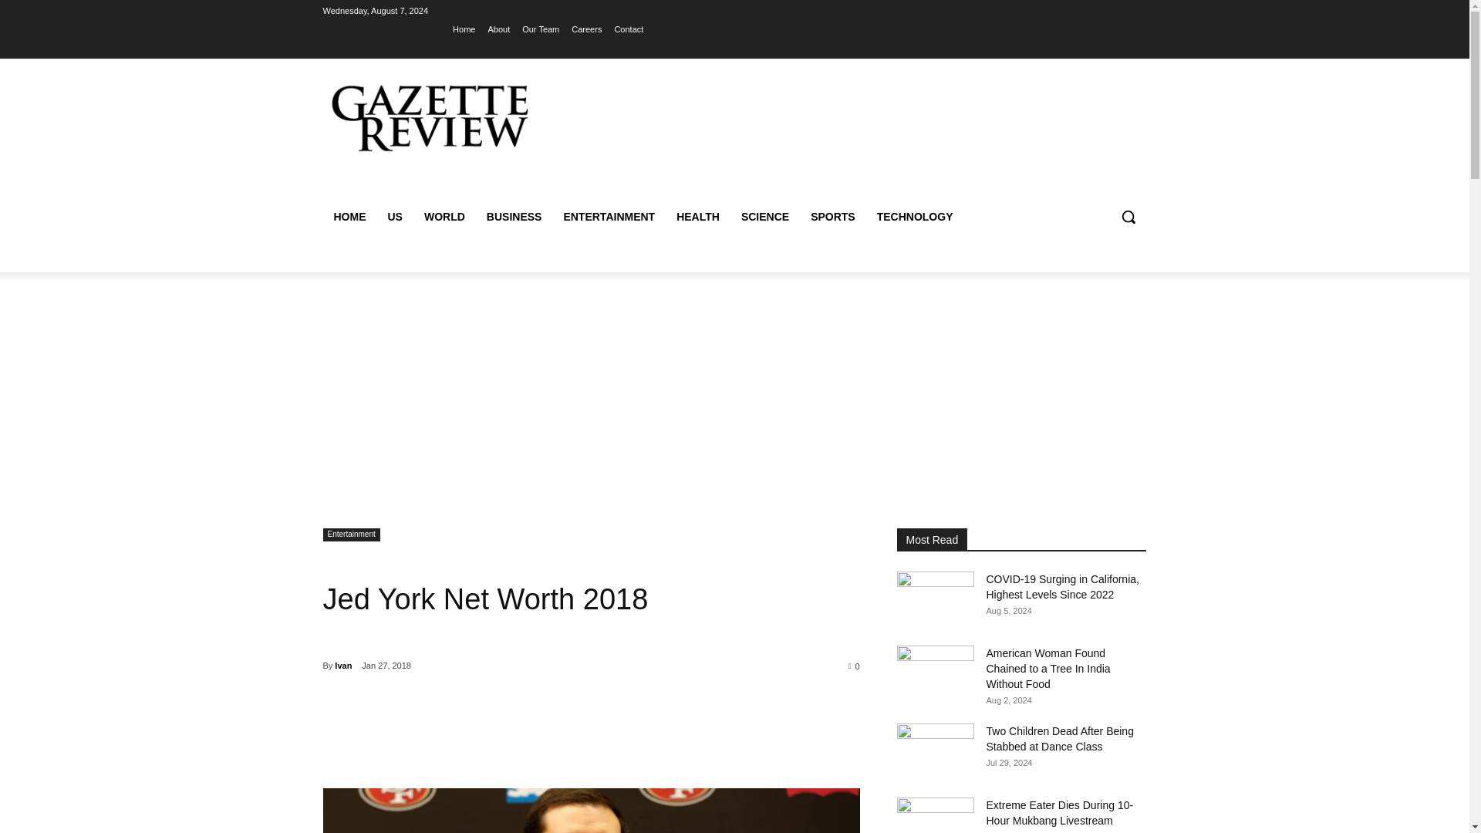 The image size is (1481, 833). I want to click on BUSINESS, so click(514, 216).